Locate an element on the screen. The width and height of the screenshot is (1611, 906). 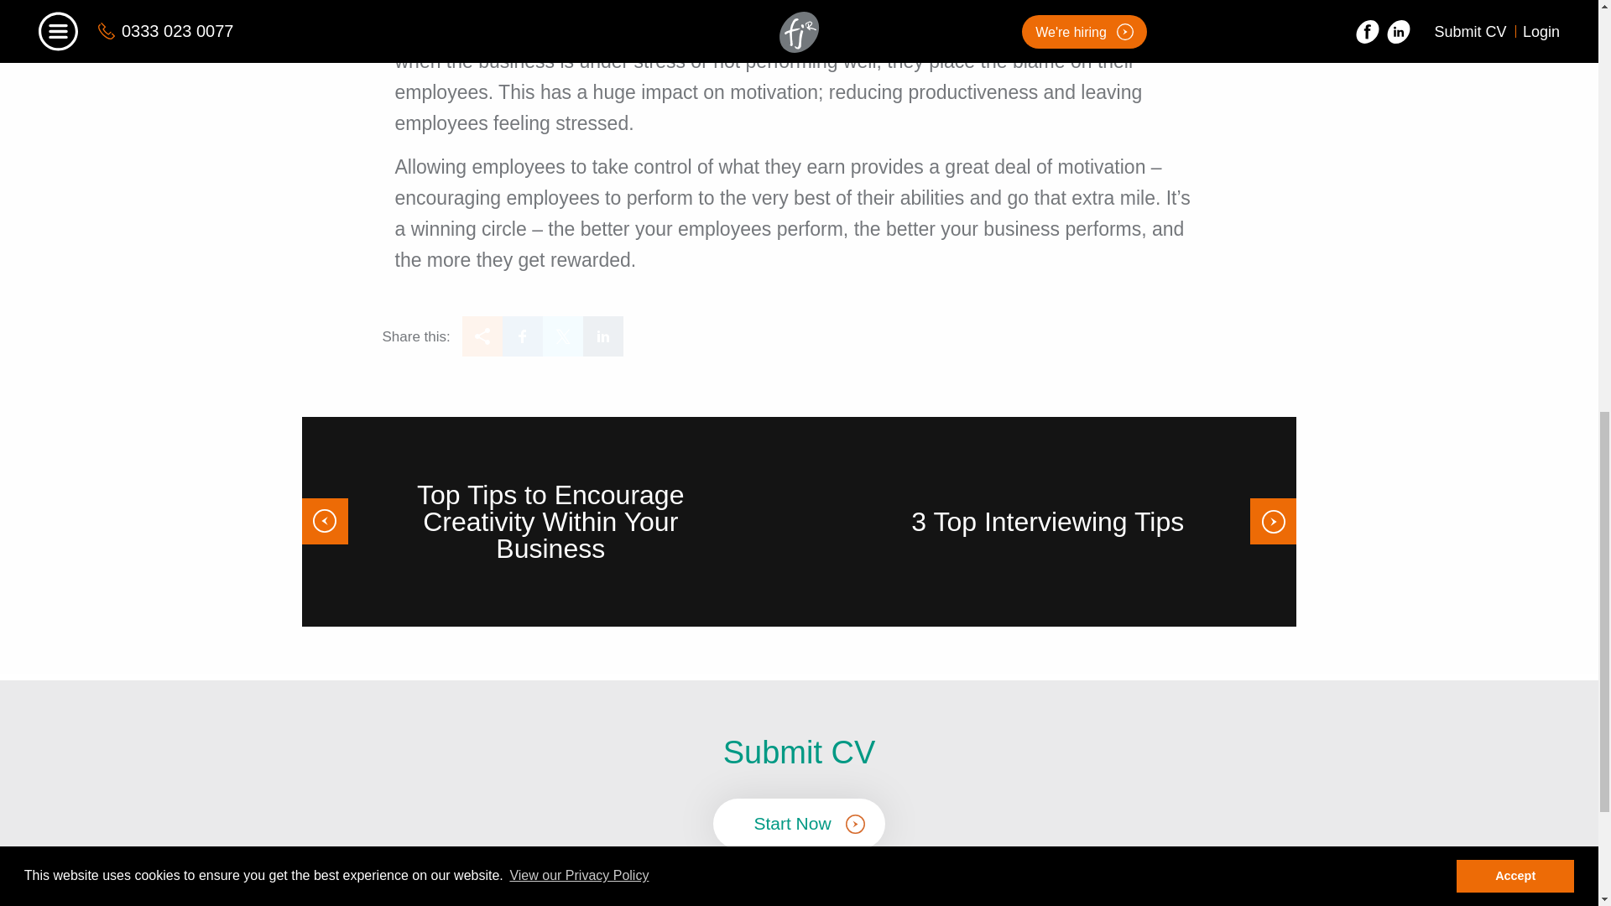
3 Top Interviewing Tips is located at coordinates (1047, 522).